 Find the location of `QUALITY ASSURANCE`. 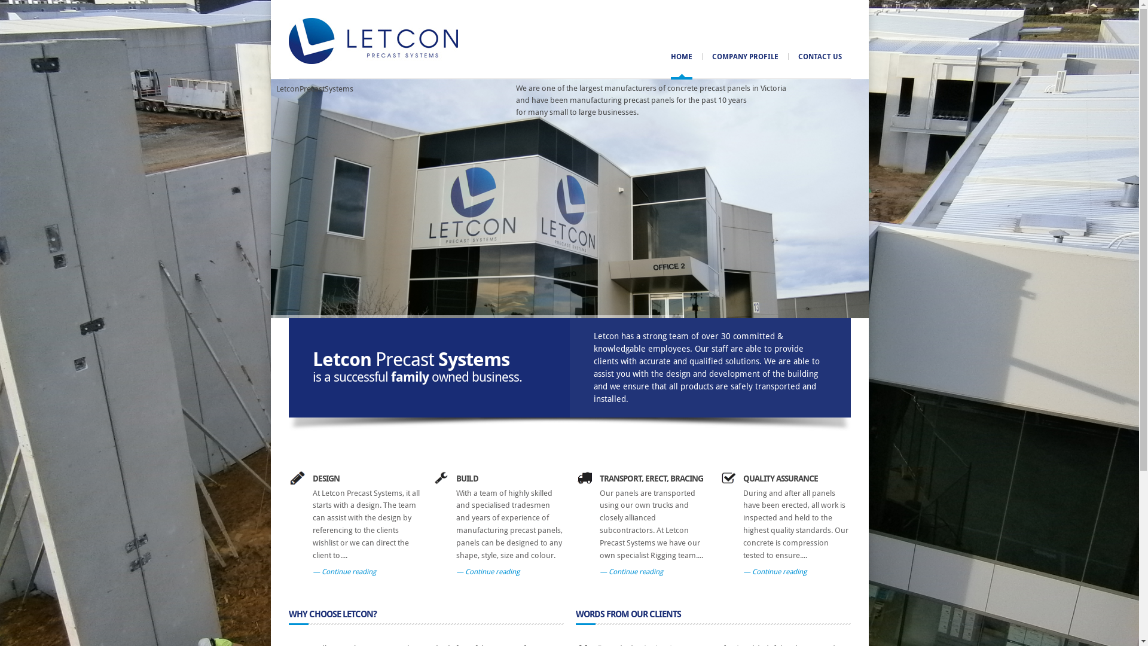

QUALITY ASSURANCE is located at coordinates (780, 479).